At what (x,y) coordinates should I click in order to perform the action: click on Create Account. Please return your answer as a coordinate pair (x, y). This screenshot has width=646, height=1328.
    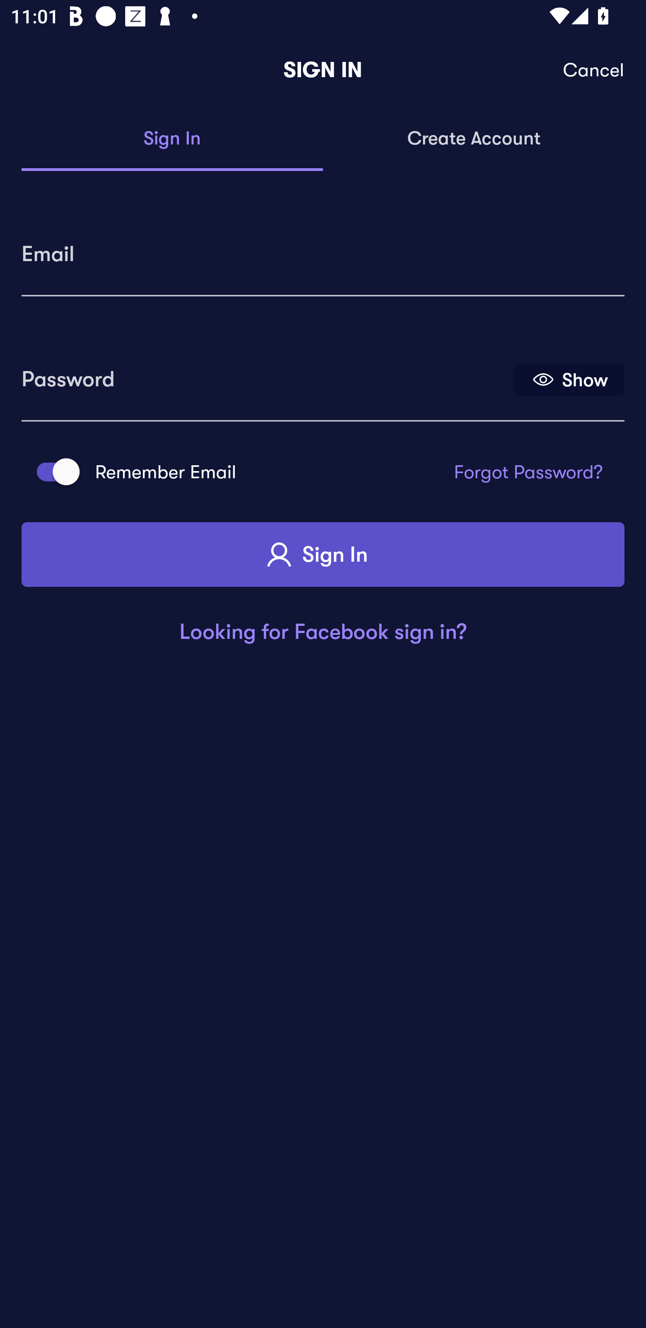
    Looking at the image, I should click on (474, 139).